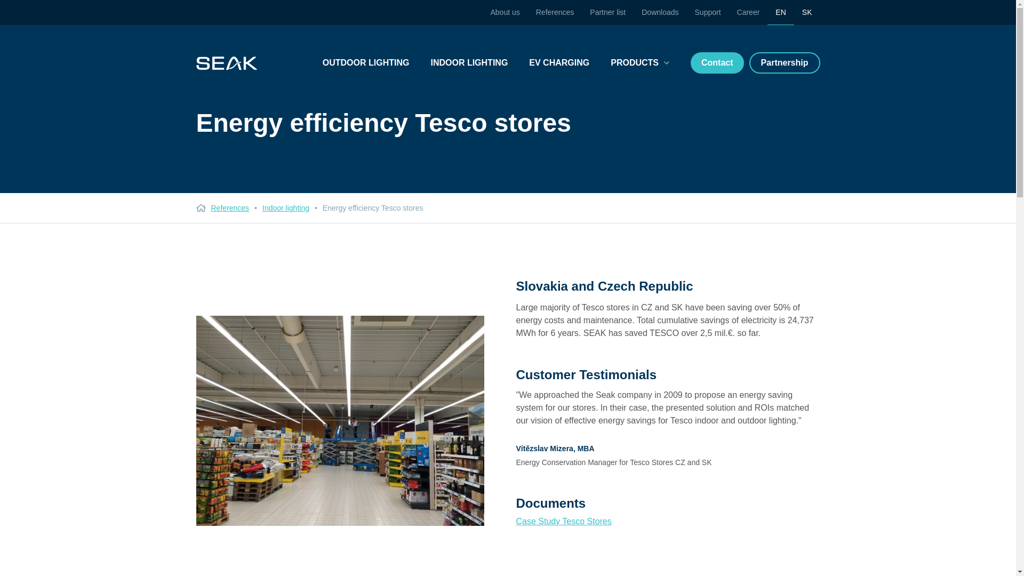  Describe the element at coordinates (717, 63) in the screenshot. I see `Contact` at that location.